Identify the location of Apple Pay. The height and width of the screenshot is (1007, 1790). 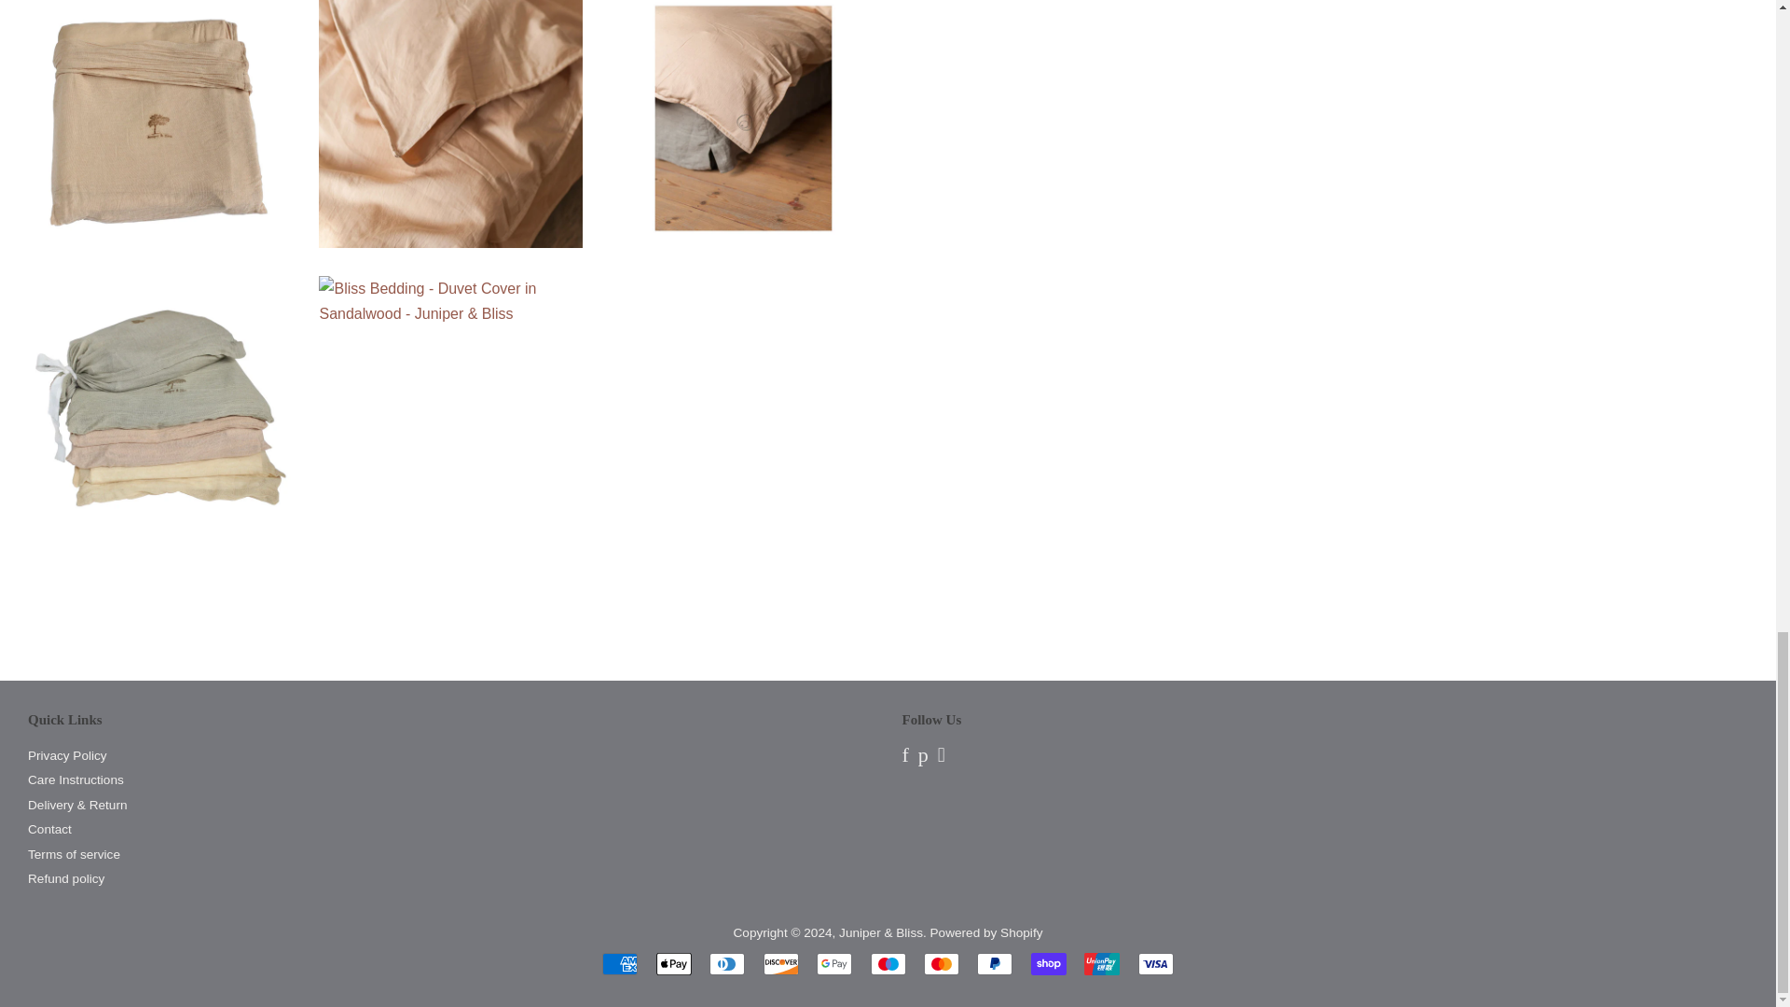
(673, 964).